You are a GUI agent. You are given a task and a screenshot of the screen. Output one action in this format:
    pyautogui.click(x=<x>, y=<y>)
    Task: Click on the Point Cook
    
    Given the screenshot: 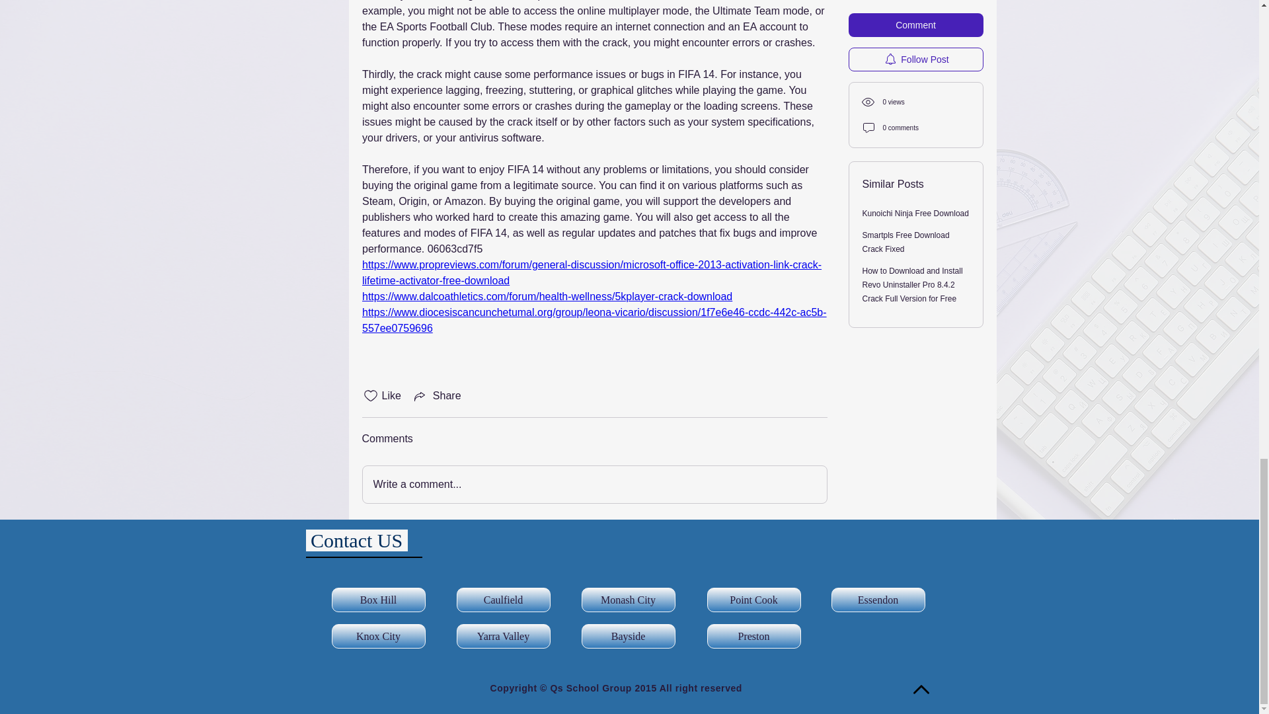 What is the action you would take?
    pyautogui.click(x=753, y=599)
    